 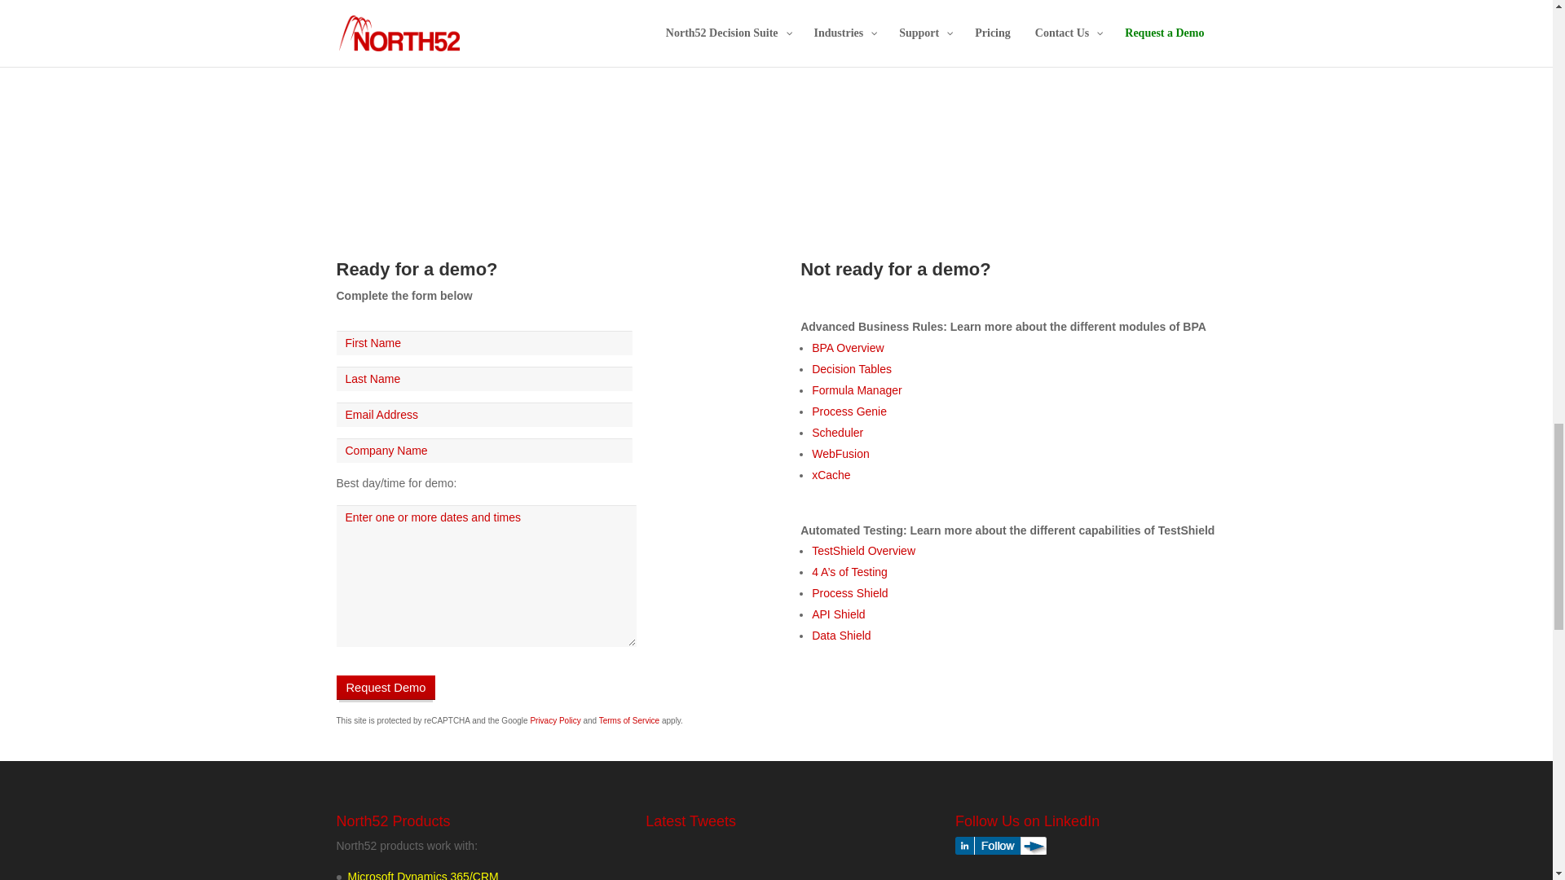 What do you see at coordinates (385, 688) in the screenshot?
I see `Request Demo` at bounding box center [385, 688].